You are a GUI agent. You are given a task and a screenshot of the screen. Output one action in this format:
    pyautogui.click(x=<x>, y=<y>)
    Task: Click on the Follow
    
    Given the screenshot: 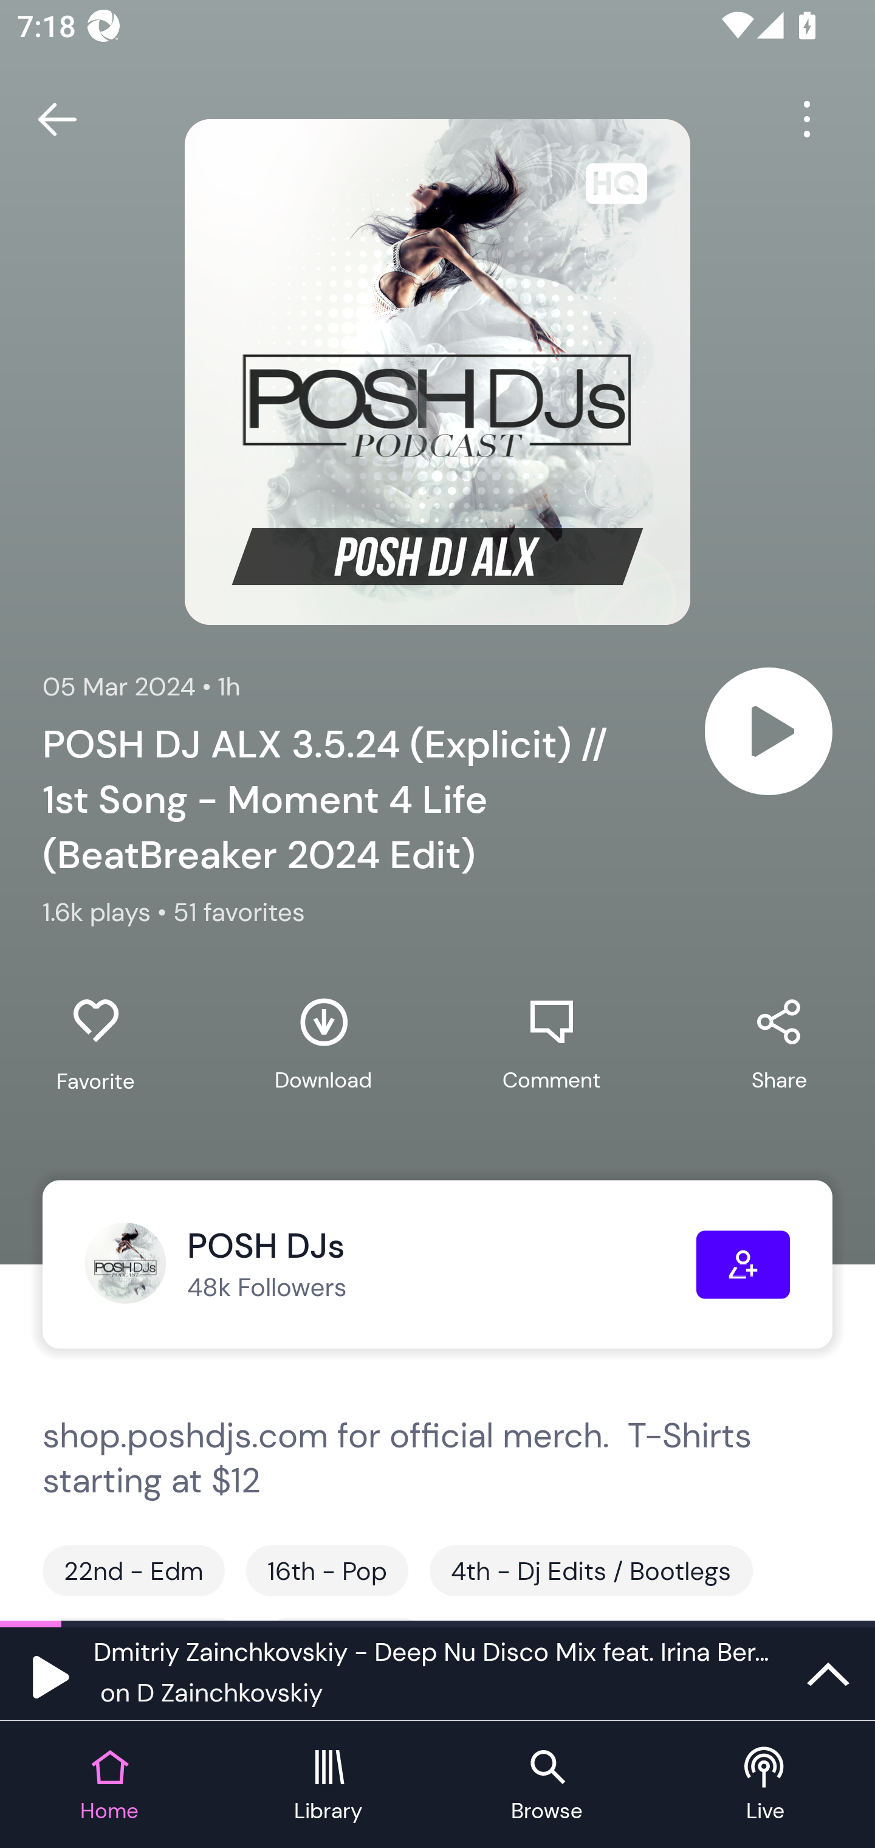 What is the action you would take?
    pyautogui.click(x=743, y=1264)
    